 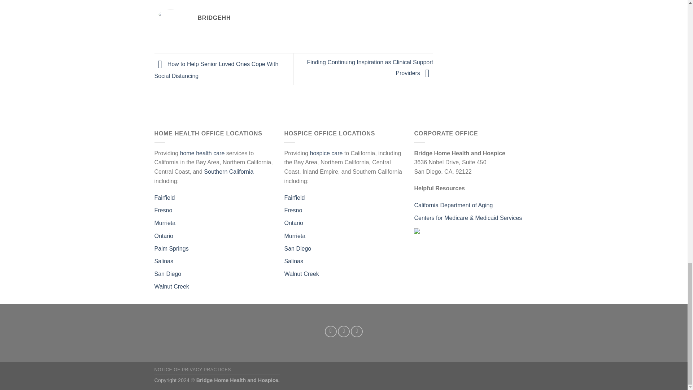 I want to click on Finding Continuing Inspiration as Clinical Support Providers, so click(x=370, y=68).